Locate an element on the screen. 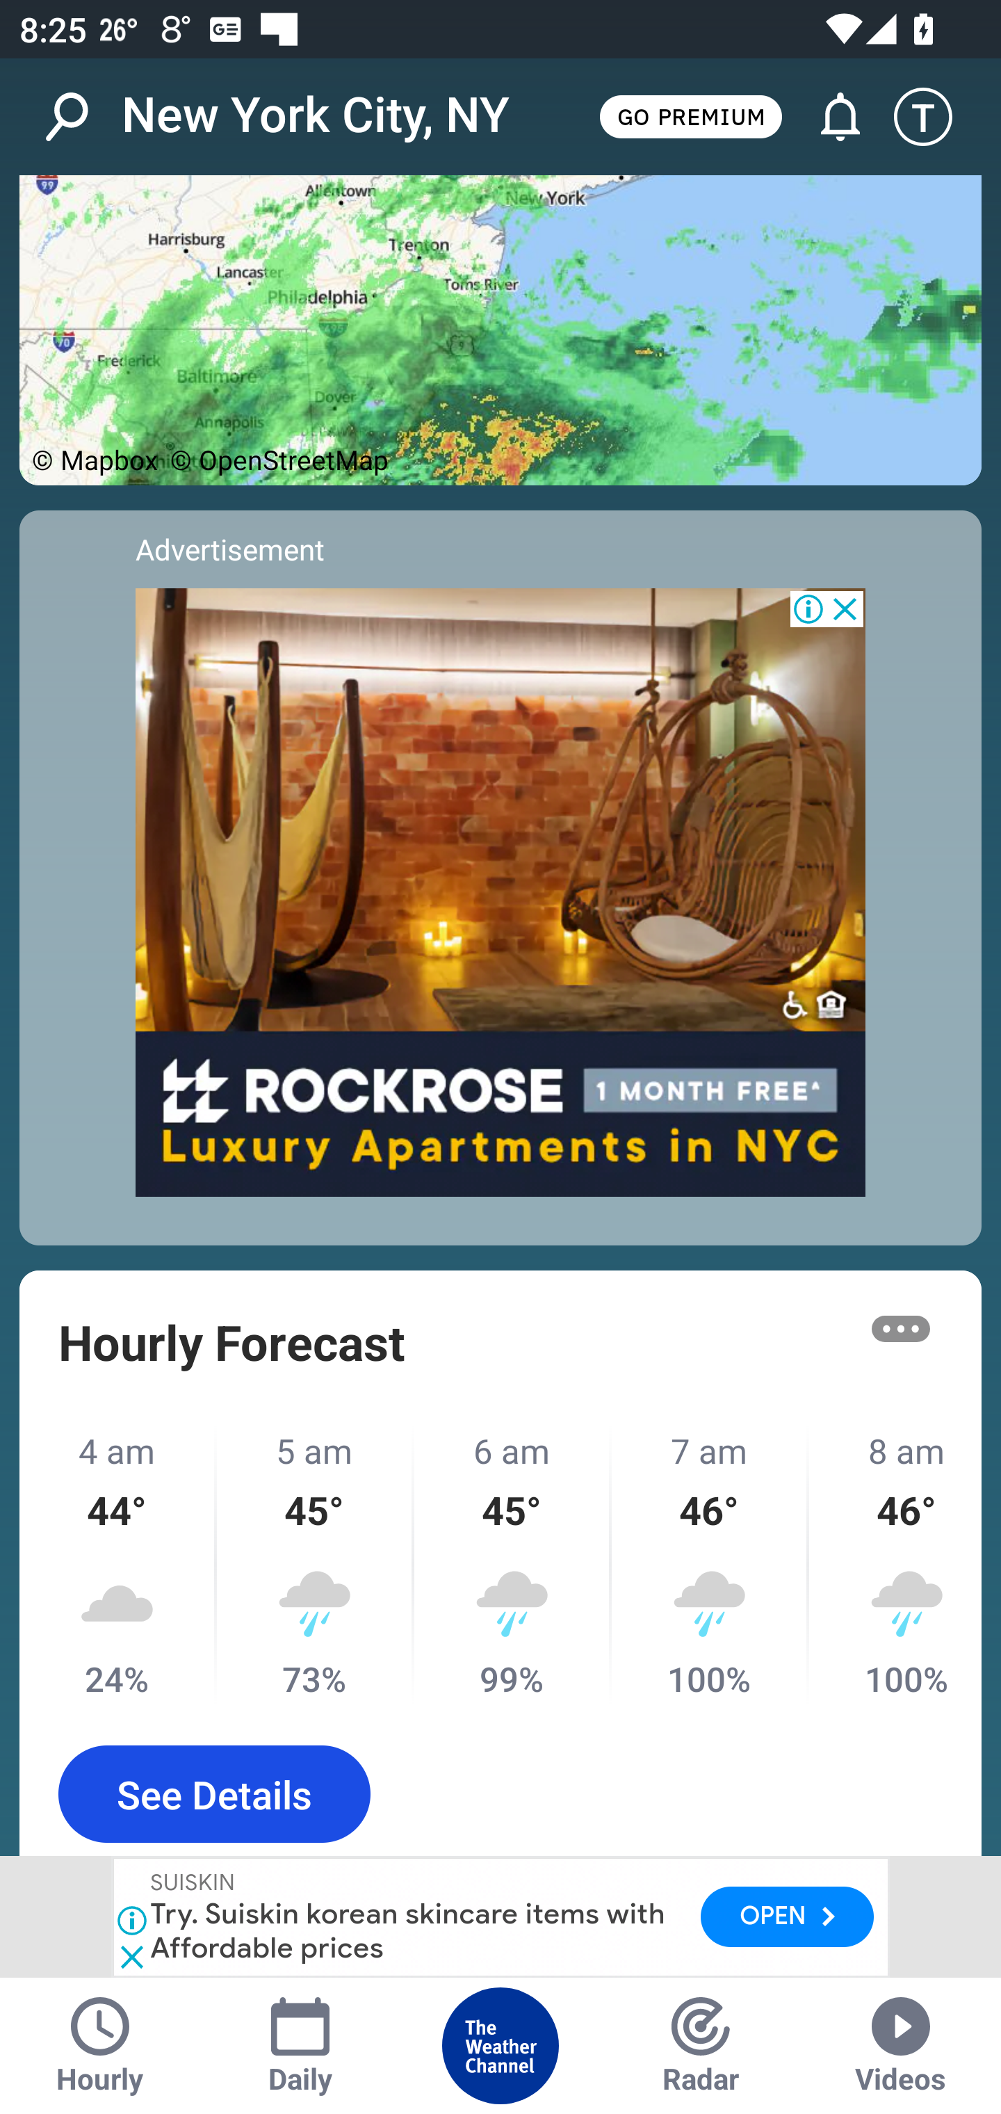 This screenshot has height=2114, width=1001. See Map Details is located at coordinates (500, 331).